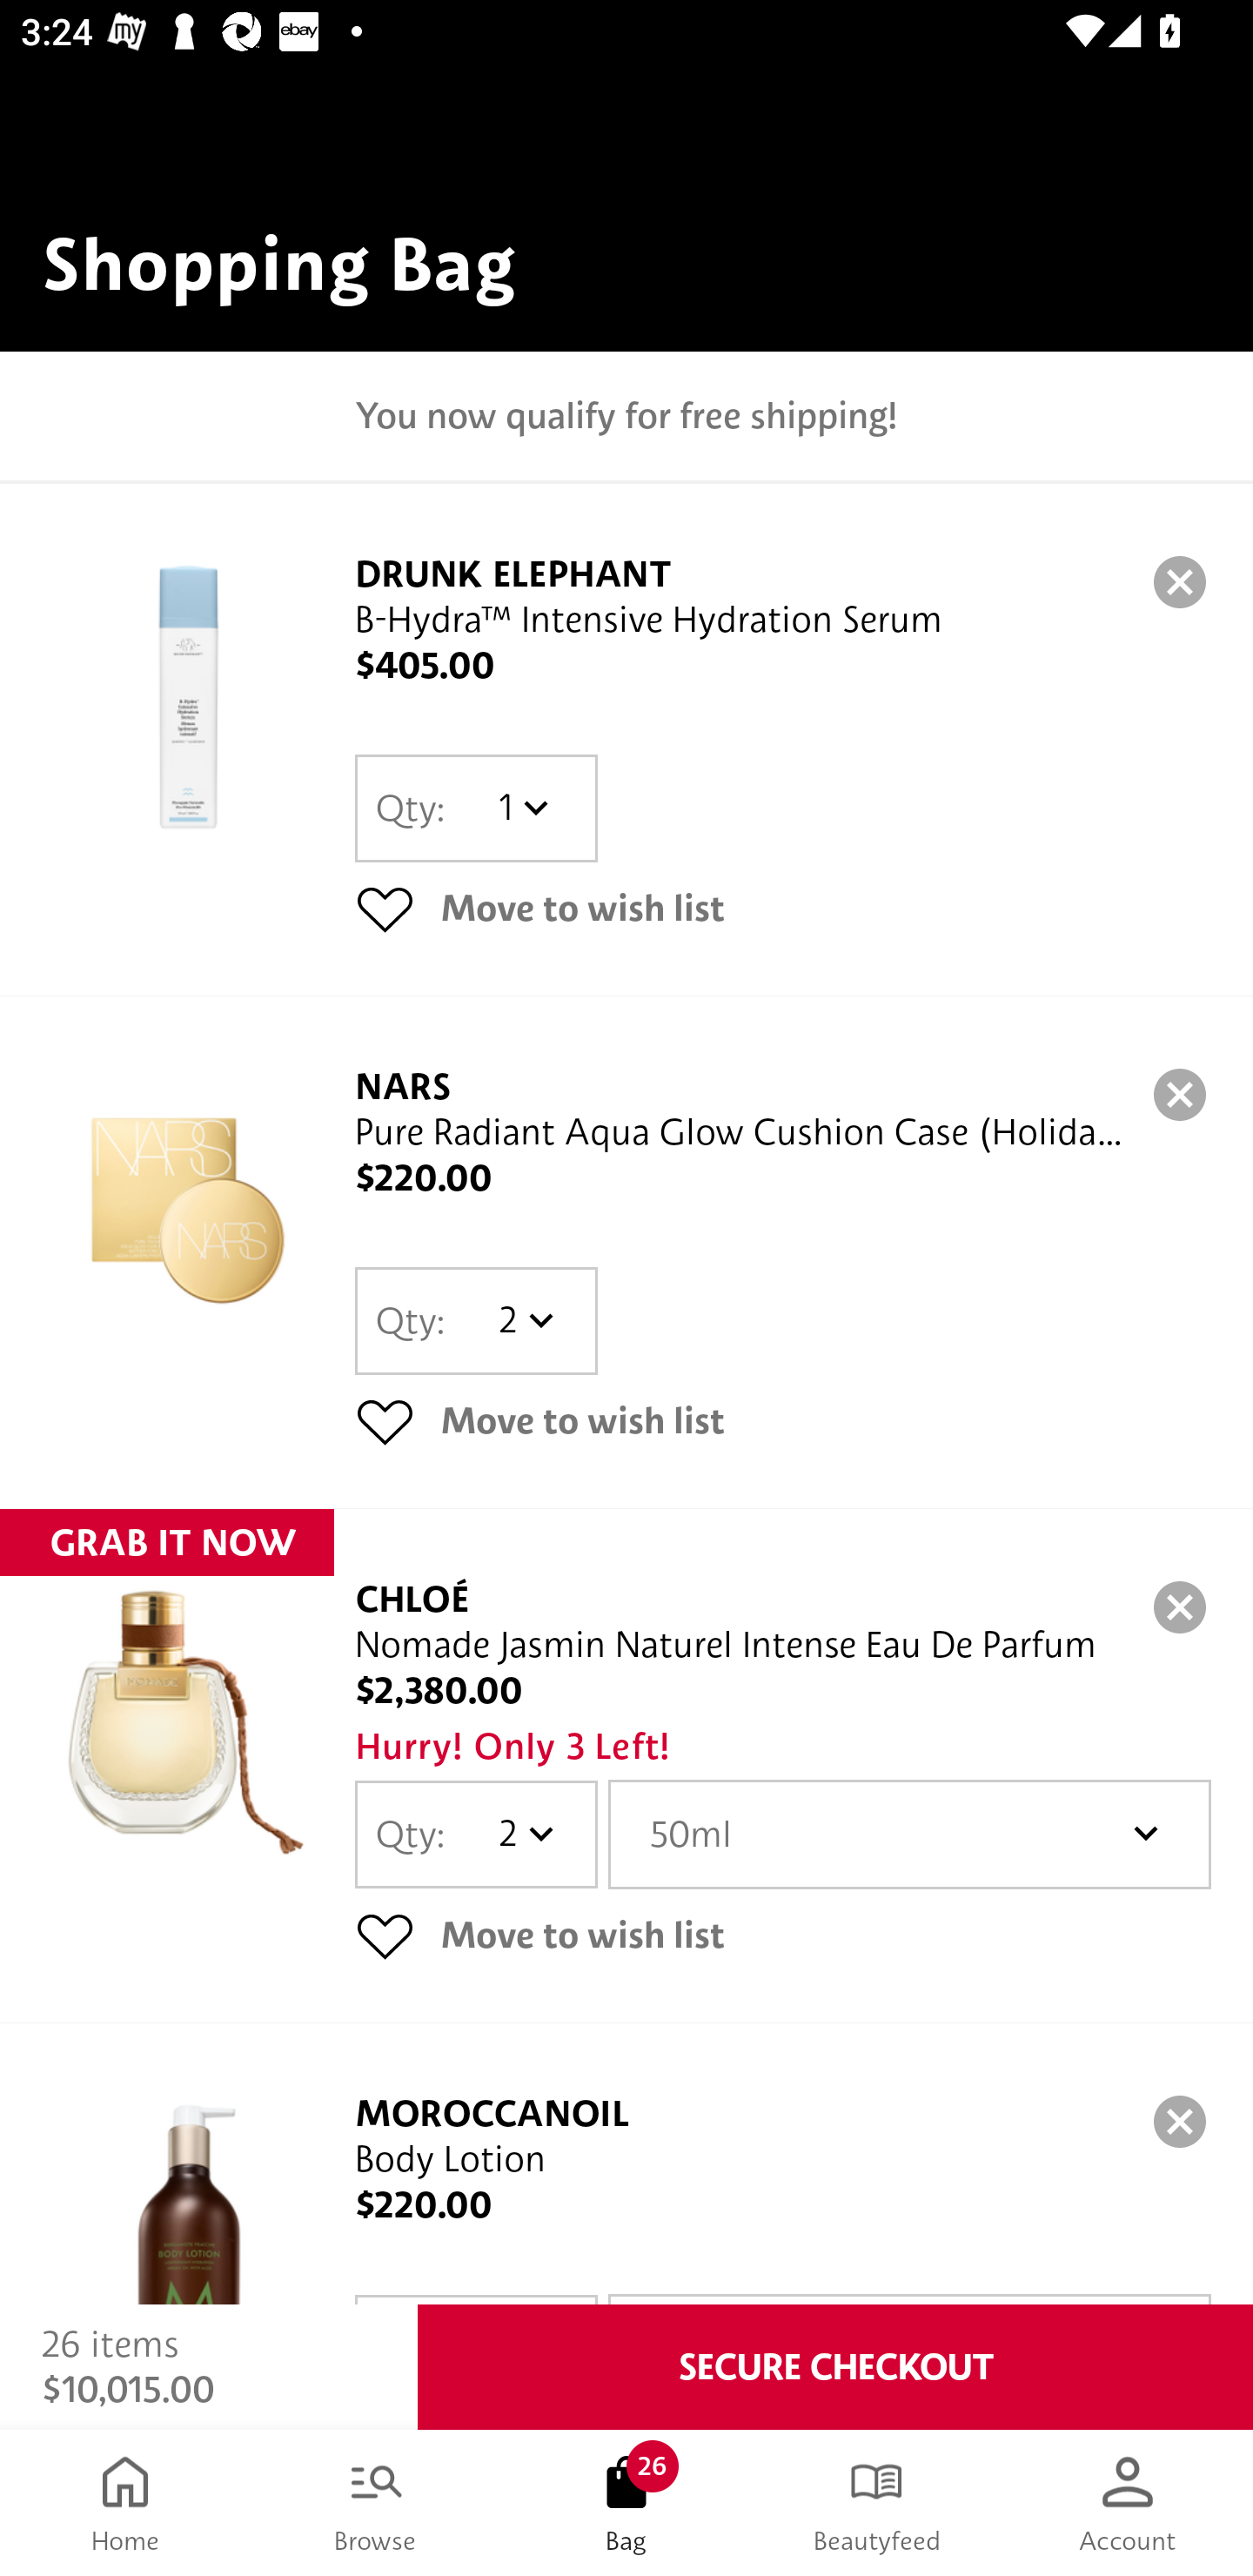  Describe the element at coordinates (783, 1934) in the screenshot. I see `Move to wish list` at that location.